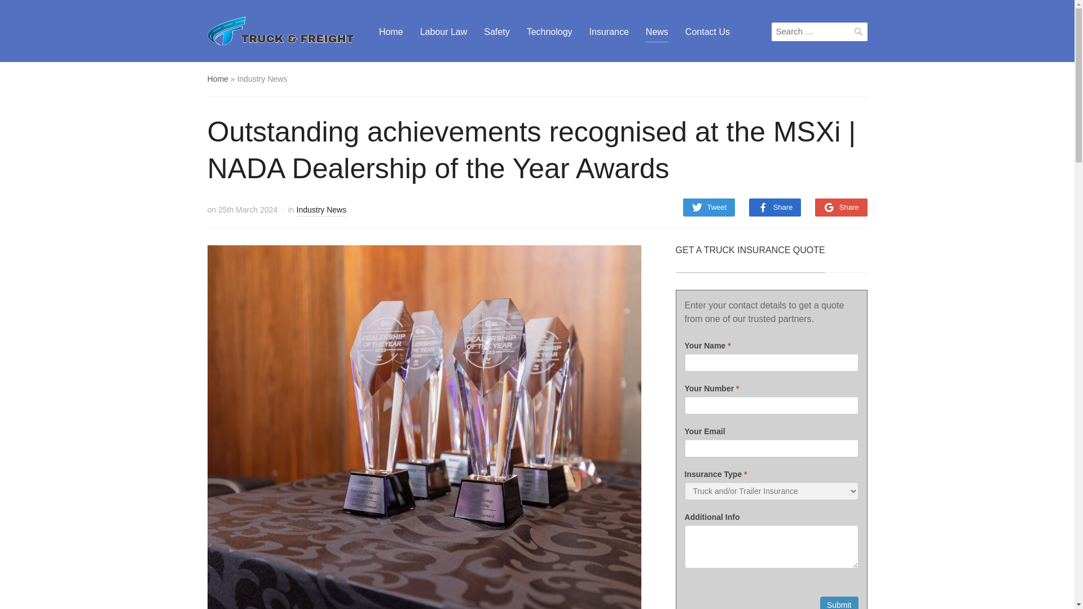 The image size is (1083, 609). I want to click on News, so click(657, 32).